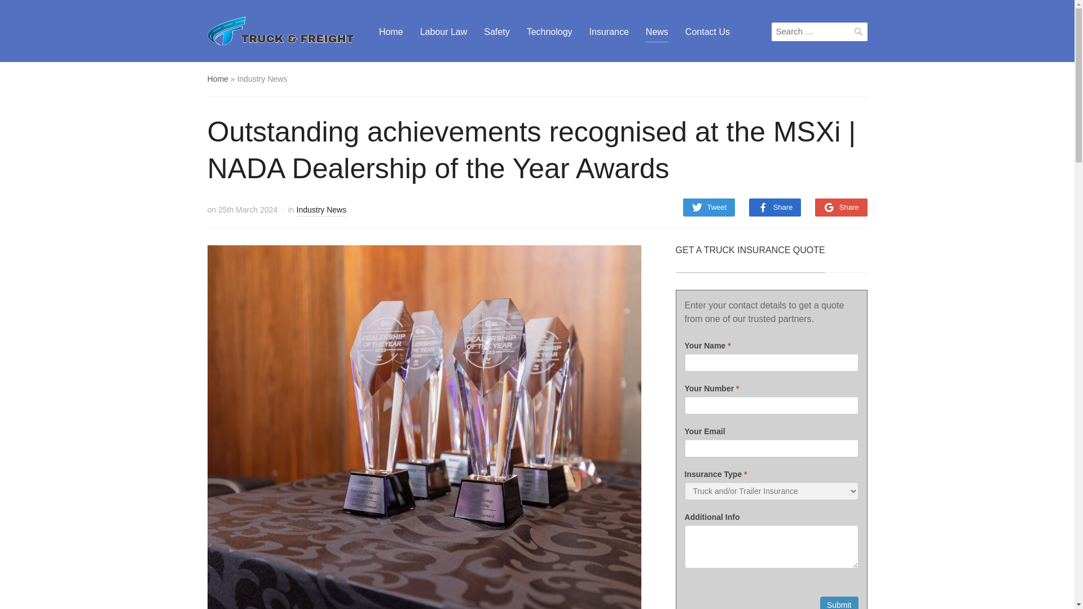 The image size is (1083, 609). I want to click on News, so click(657, 32).